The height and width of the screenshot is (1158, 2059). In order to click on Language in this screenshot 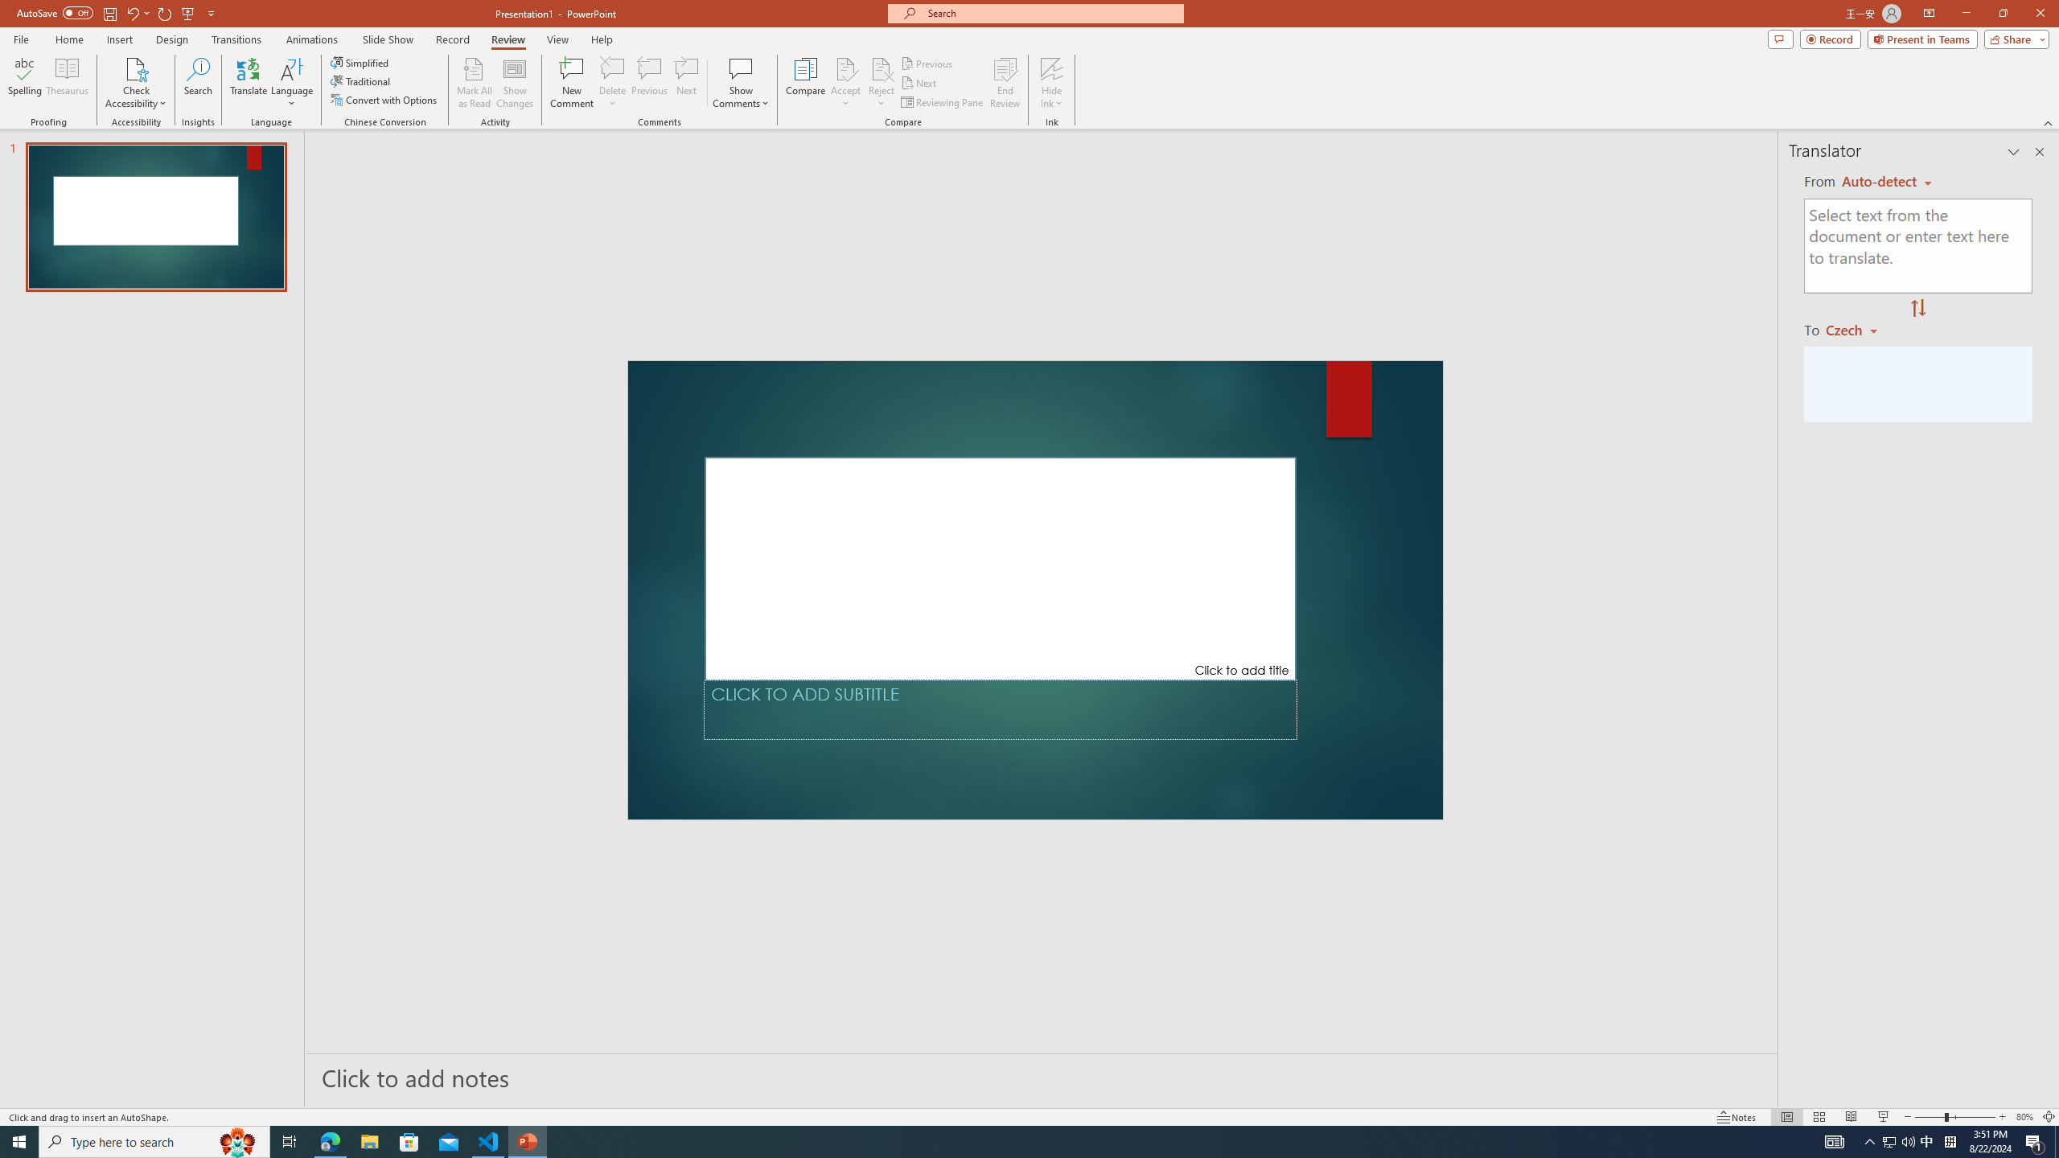, I will do `click(292, 83)`.